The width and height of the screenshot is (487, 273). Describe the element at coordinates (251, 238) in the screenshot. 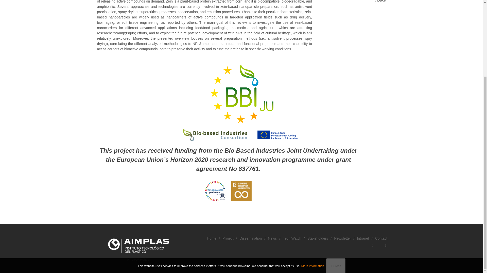

I see `Dissemination` at that location.